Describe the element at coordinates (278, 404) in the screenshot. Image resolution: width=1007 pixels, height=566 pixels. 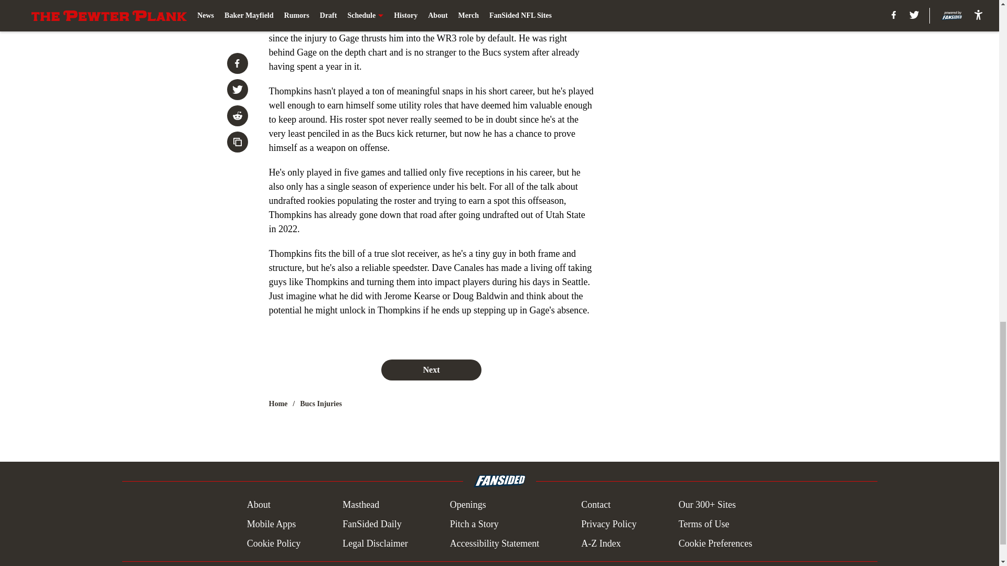
I see `Home` at that location.